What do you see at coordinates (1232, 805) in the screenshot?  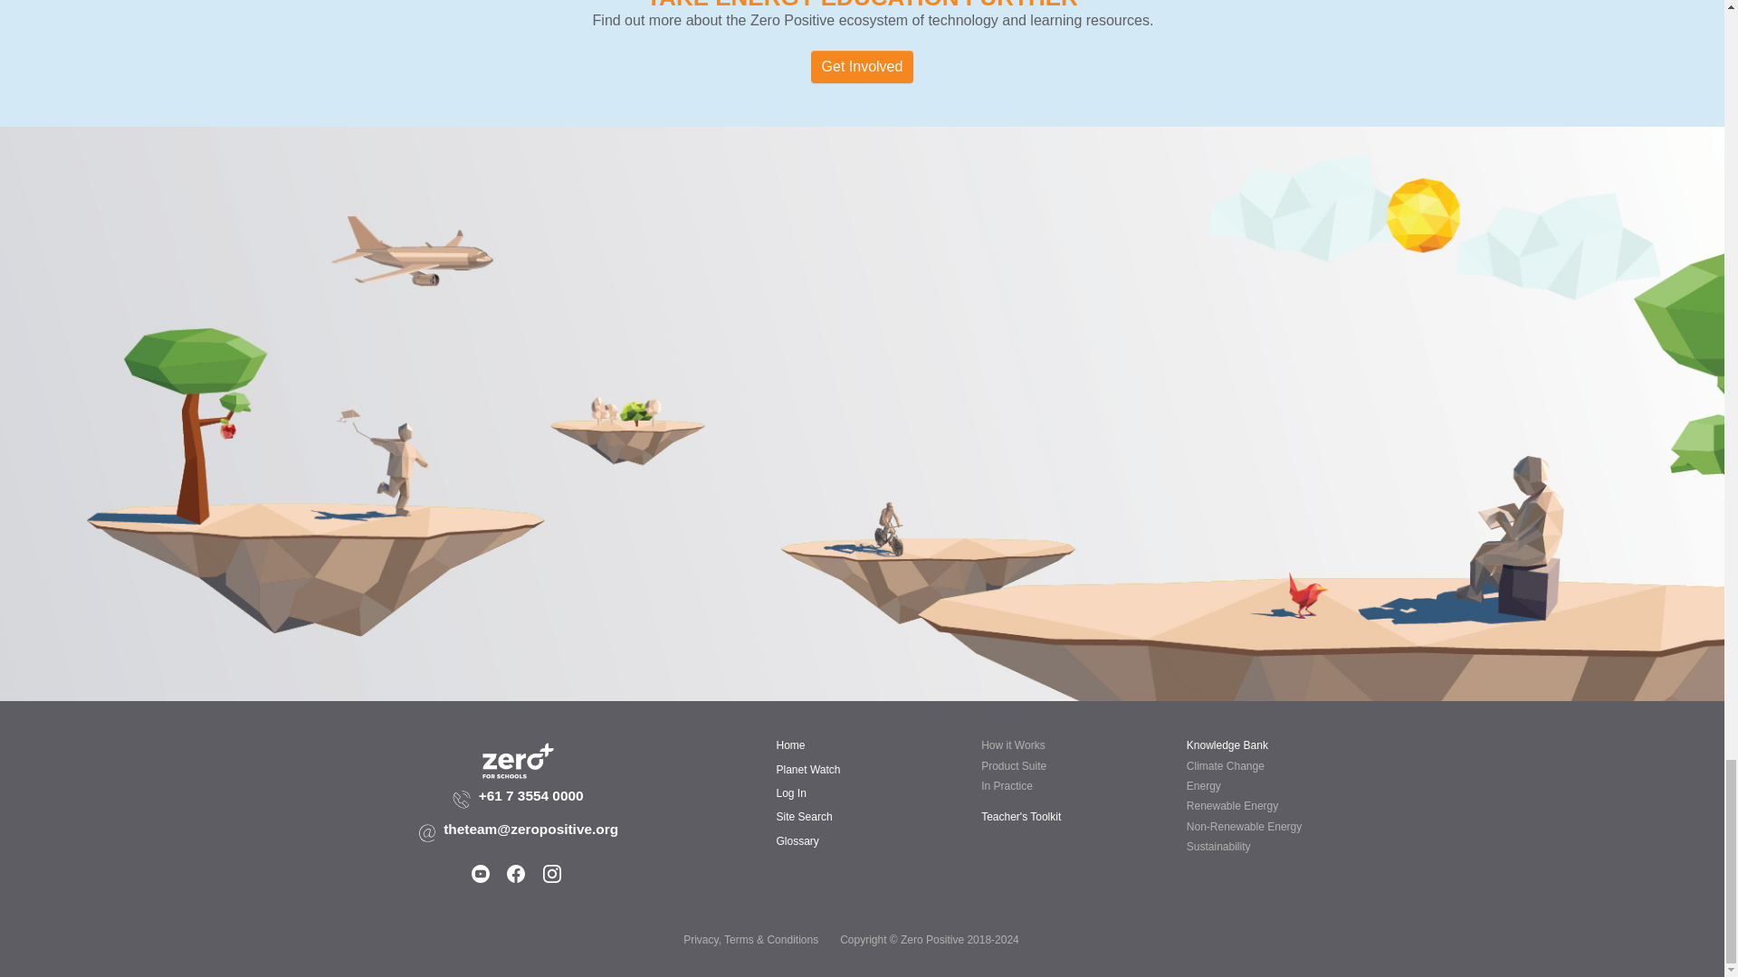 I see `Renewable Energy` at bounding box center [1232, 805].